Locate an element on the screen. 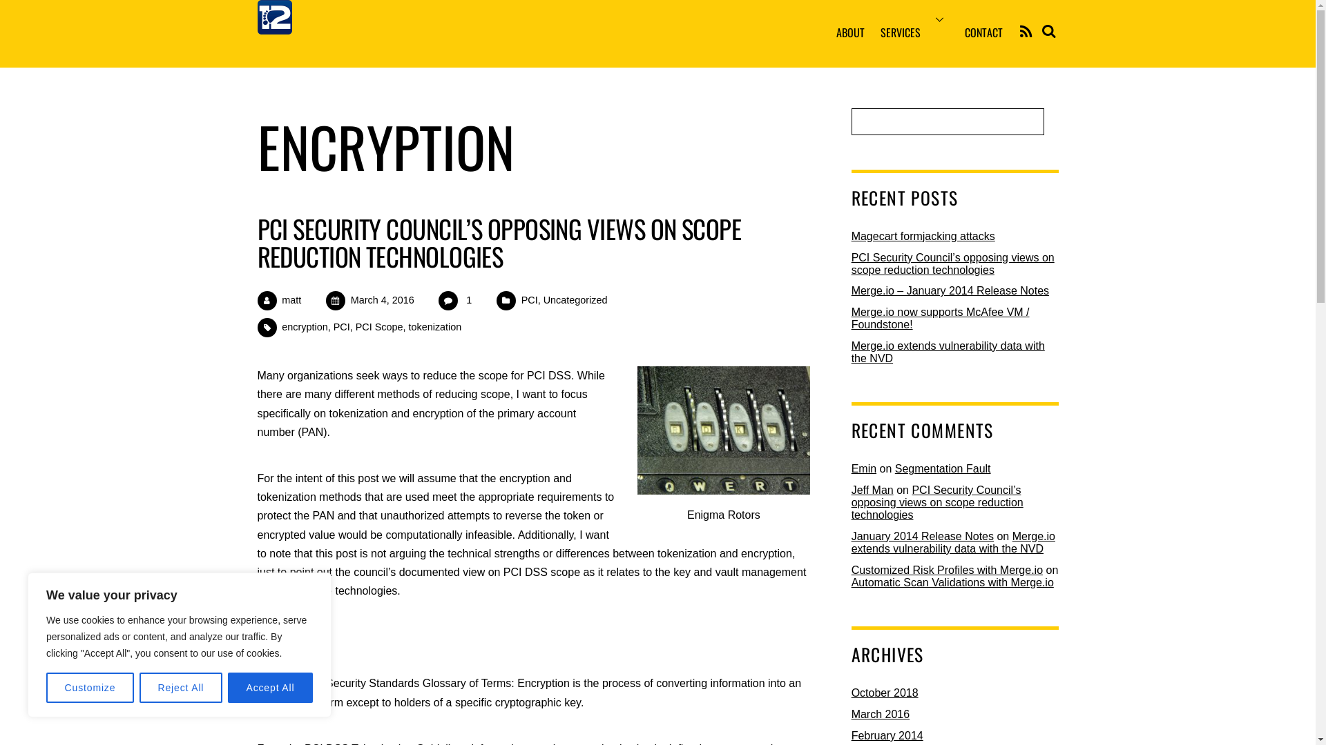 The height and width of the screenshot is (745, 1326). Jeff Man is located at coordinates (873, 490).